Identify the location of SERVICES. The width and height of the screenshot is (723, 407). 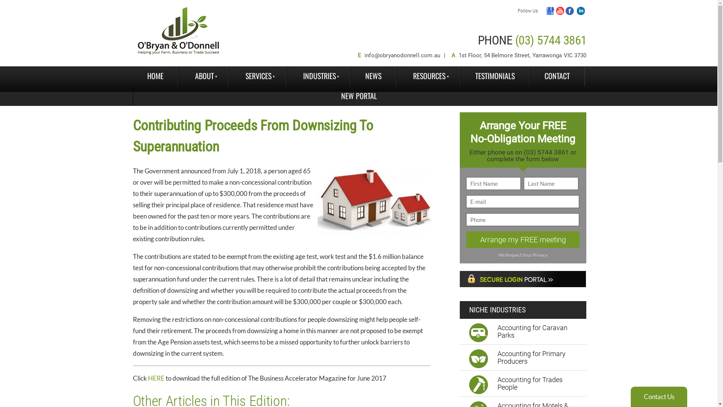
(258, 76).